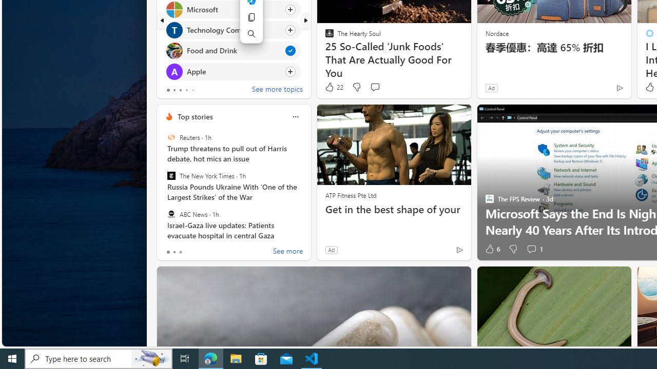 The height and width of the screenshot is (369, 657). Describe the element at coordinates (394, 209) in the screenshot. I see `Get in the best shape of your` at that location.